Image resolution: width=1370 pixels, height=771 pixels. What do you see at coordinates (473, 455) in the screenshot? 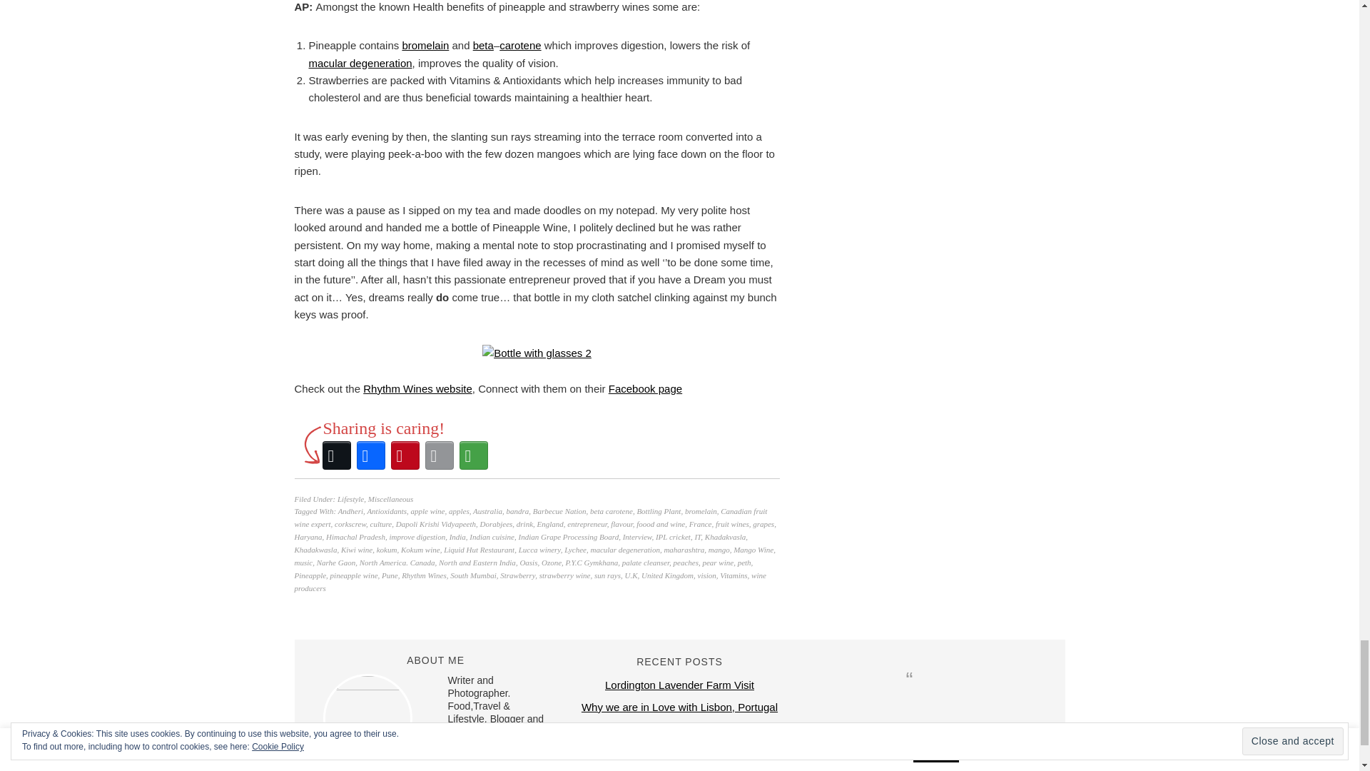
I see `More Options` at bounding box center [473, 455].